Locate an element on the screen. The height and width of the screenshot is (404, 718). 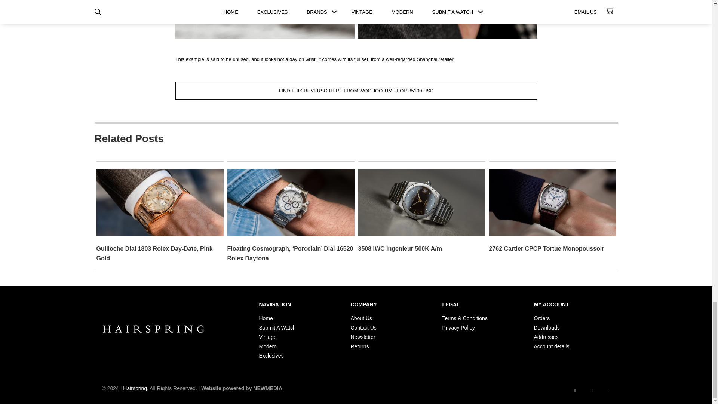
2762 Cartier CPCP Tortue Monopoussoir is located at coordinates (547, 248).